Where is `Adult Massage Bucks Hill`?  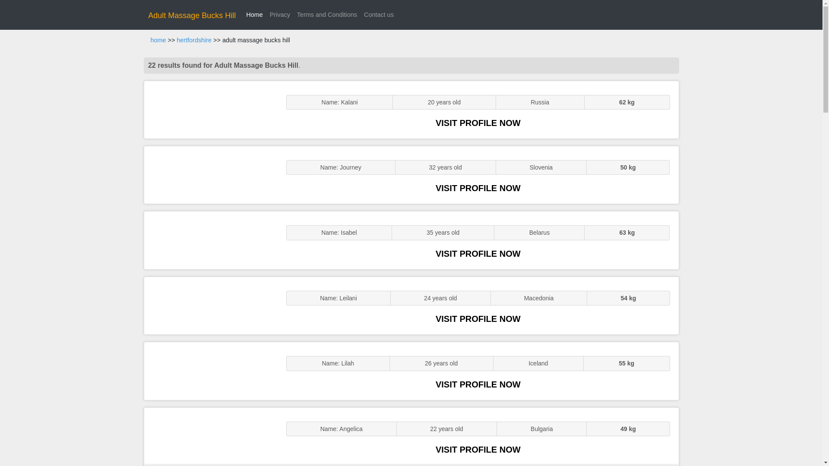 Adult Massage Bucks Hill is located at coordinates (192, 16).